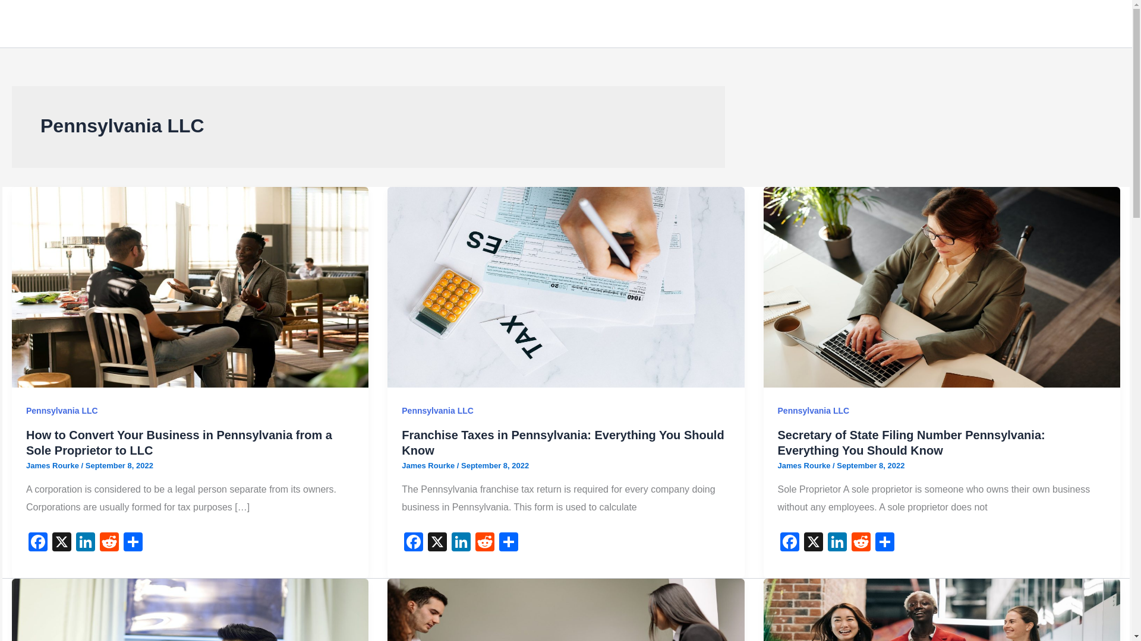 This screenshot has width=1141, height=641. What do you see at coordinates (437, 410) in the screenshot?
I see `Pennsylvania LLC` at bounding box center [437, 410].